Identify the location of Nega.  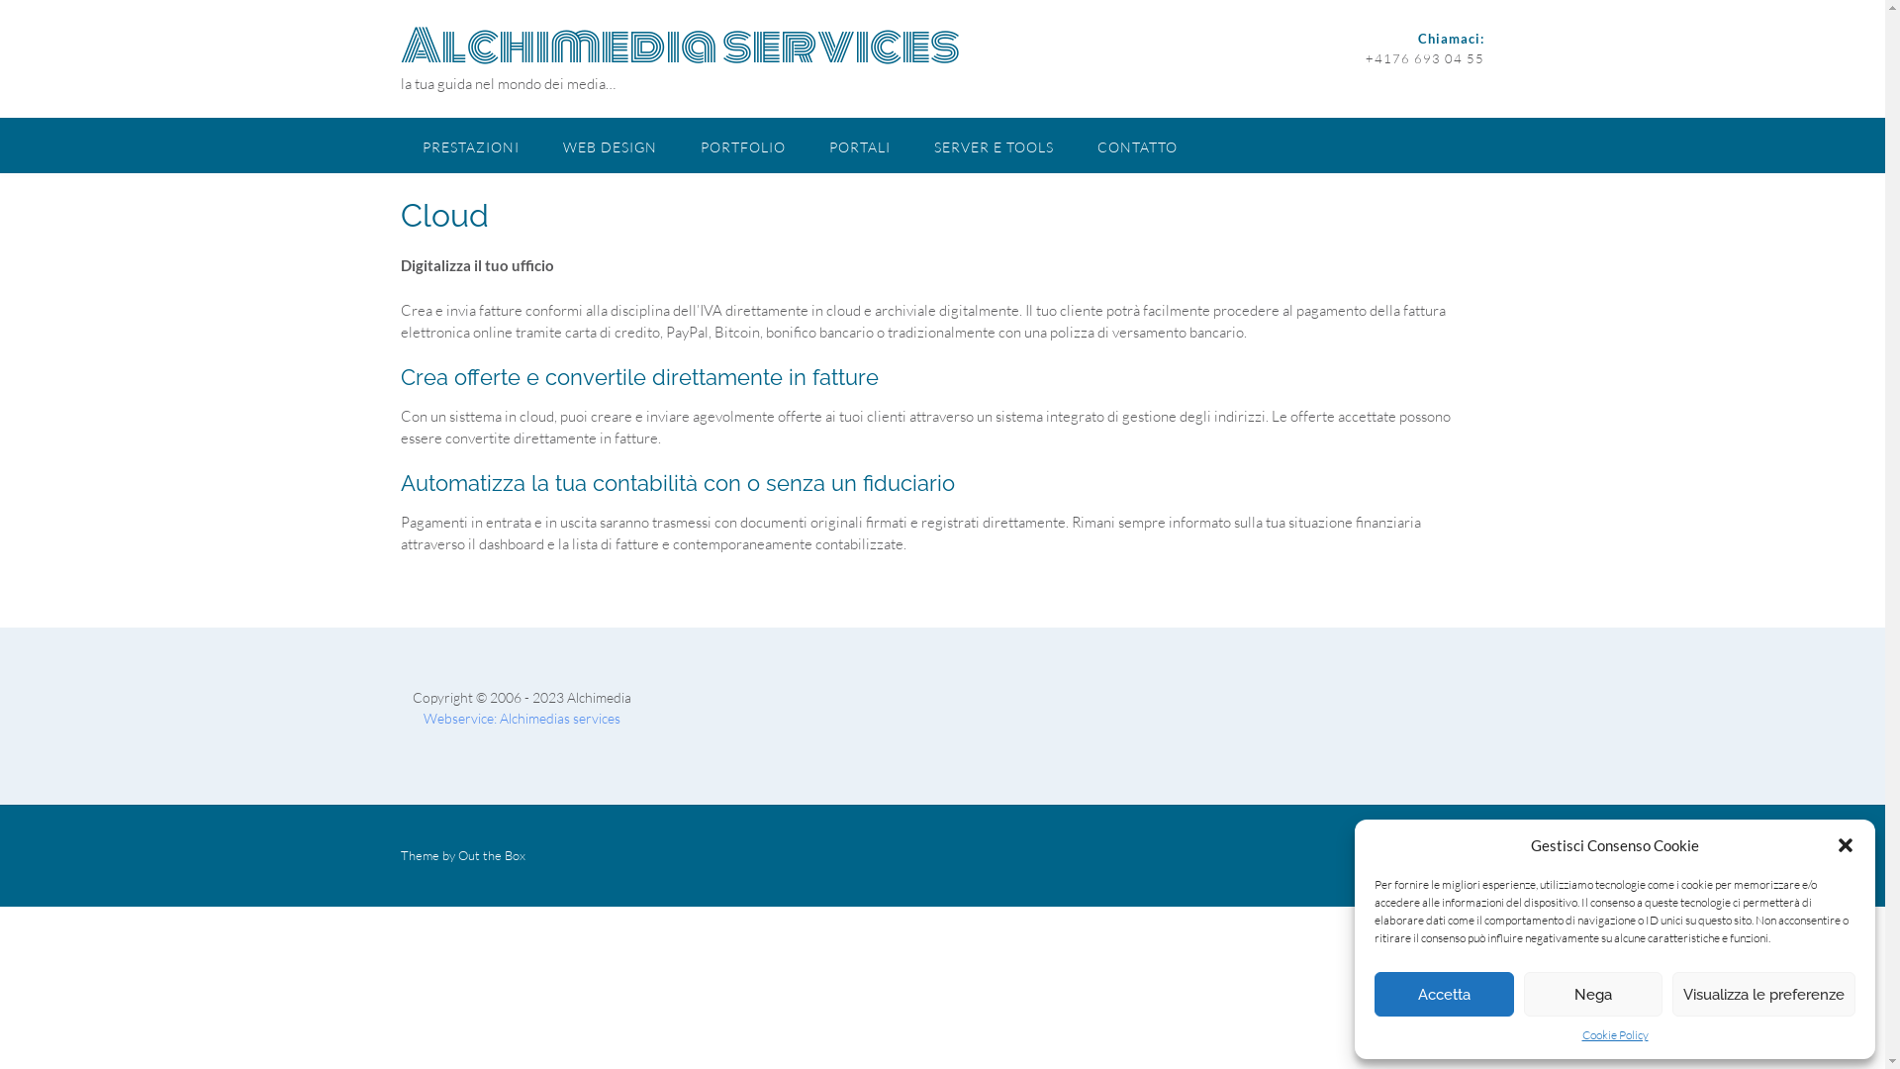
(1593, 994).